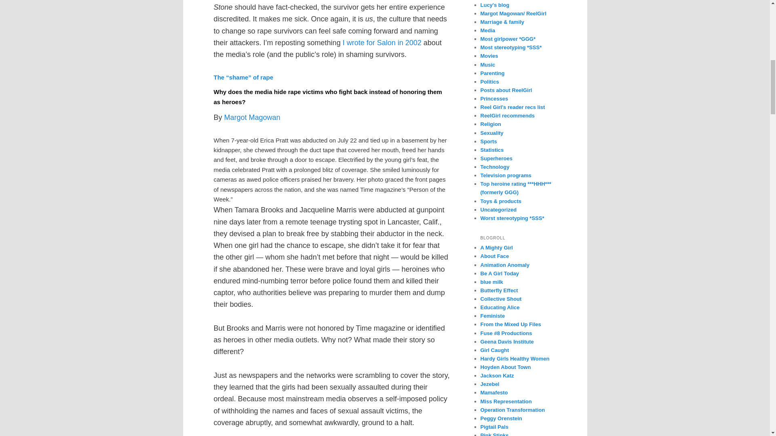  Describe the element at coordinates (252, 117) in the screenshot. I see `Margot Magowan` at that location.